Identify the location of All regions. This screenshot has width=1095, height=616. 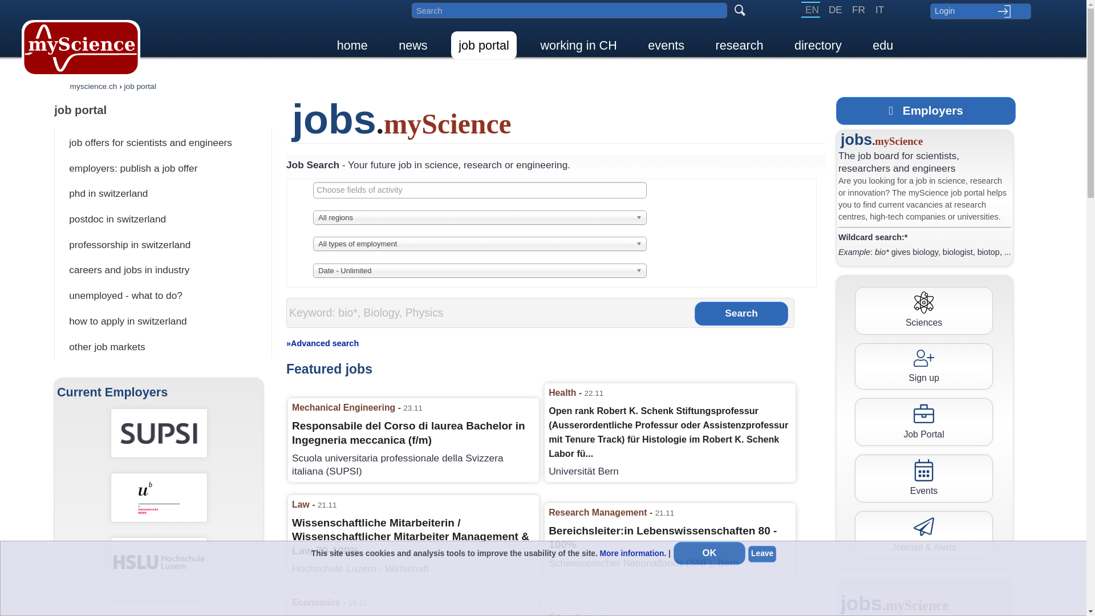
(480, 218).